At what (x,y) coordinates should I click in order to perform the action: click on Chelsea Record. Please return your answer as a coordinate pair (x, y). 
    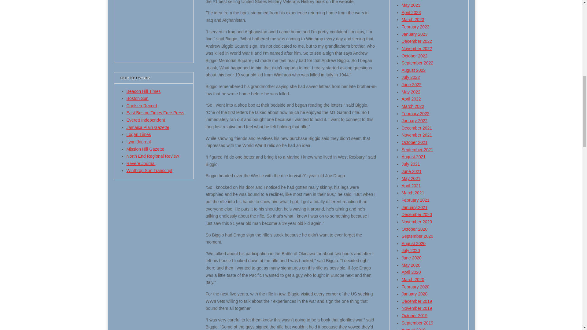
    Looking at the image, I should click on (142, 106).